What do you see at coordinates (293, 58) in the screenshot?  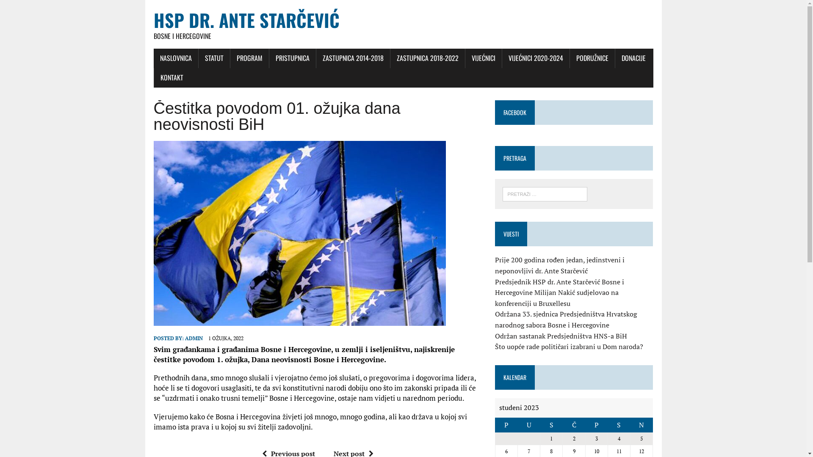 I see `PRISTUPNICA` at bounding box center [293, 58].